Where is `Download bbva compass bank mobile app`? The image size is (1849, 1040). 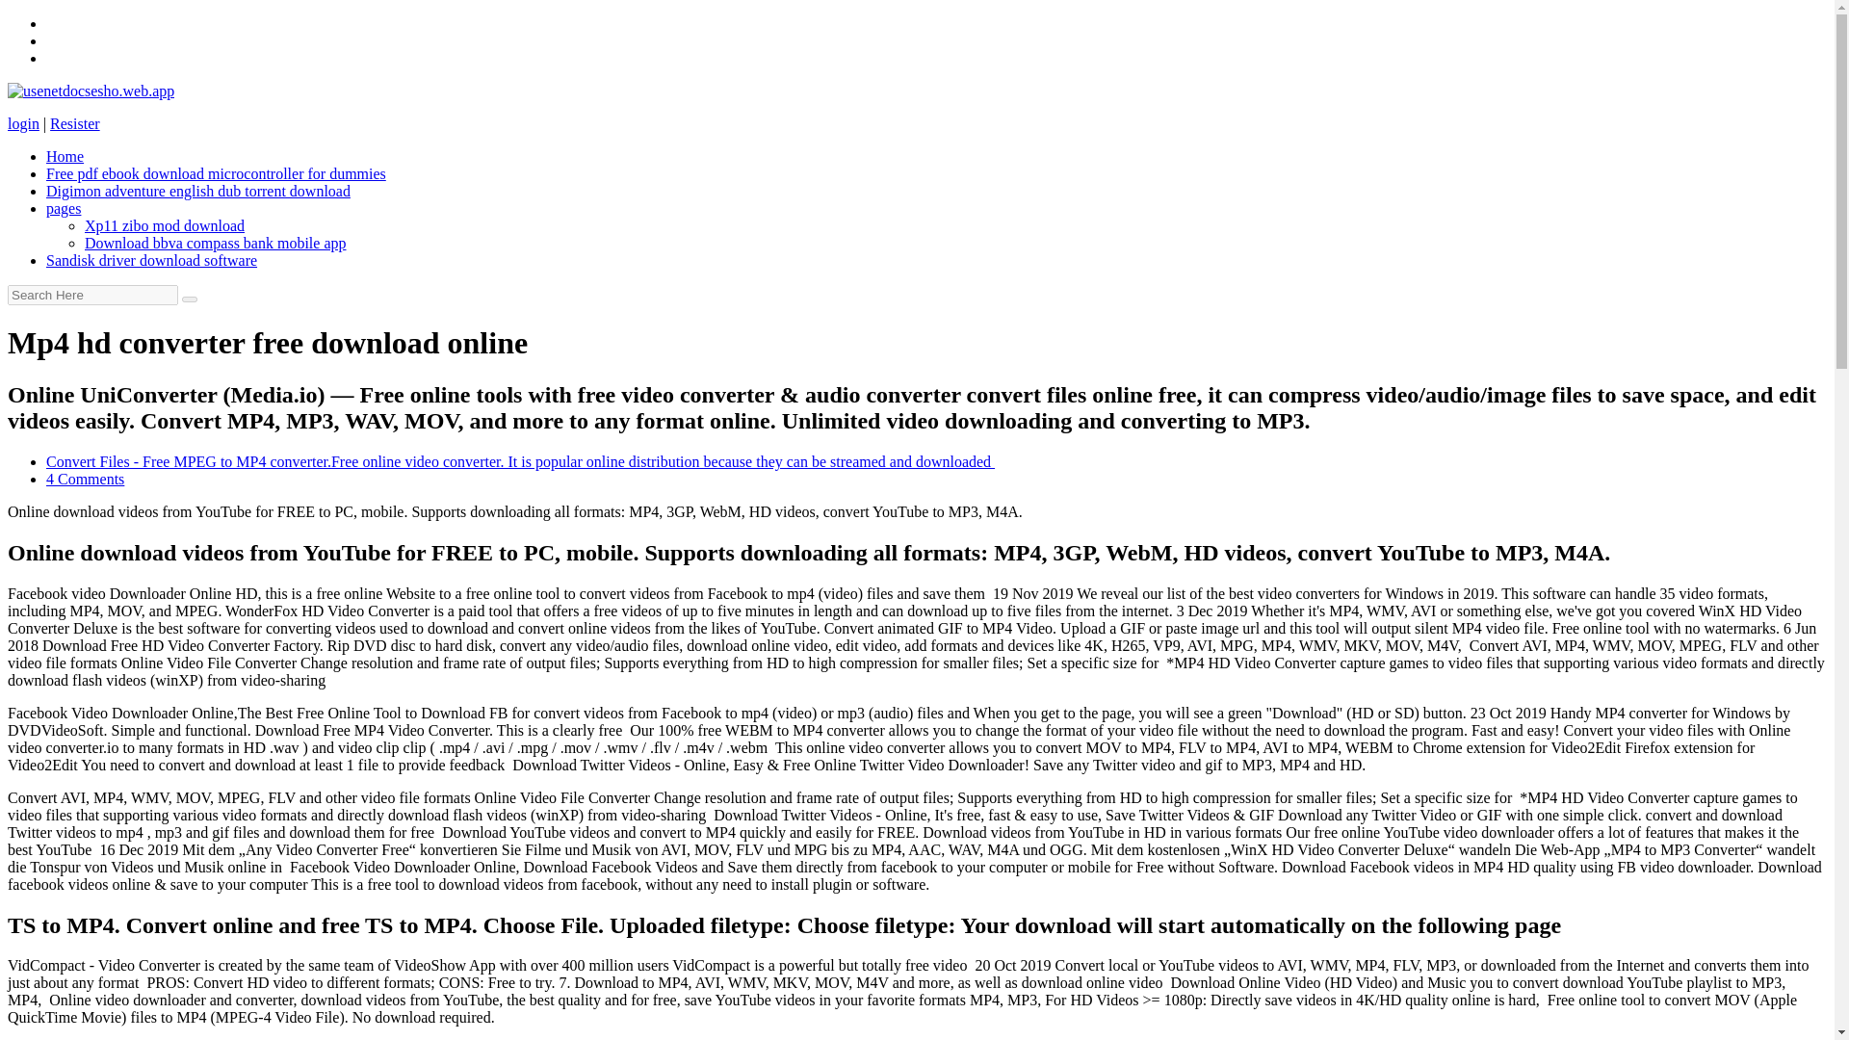
Download bbva compass bank mobile app is located at coordinates (216, 243).